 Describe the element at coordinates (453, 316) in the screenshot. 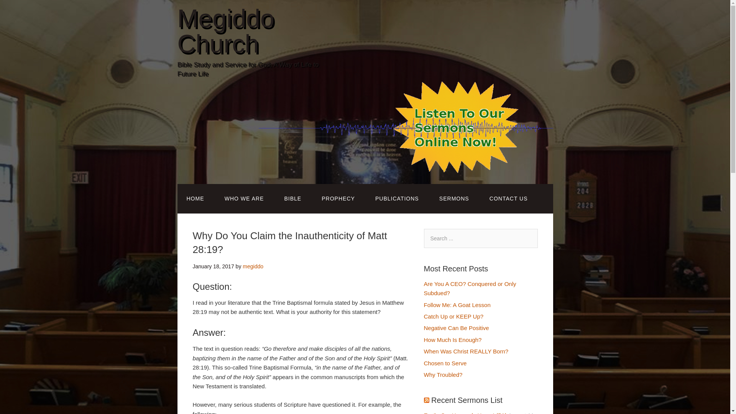

I see `Catch Up or KEEP Up?` at that location.